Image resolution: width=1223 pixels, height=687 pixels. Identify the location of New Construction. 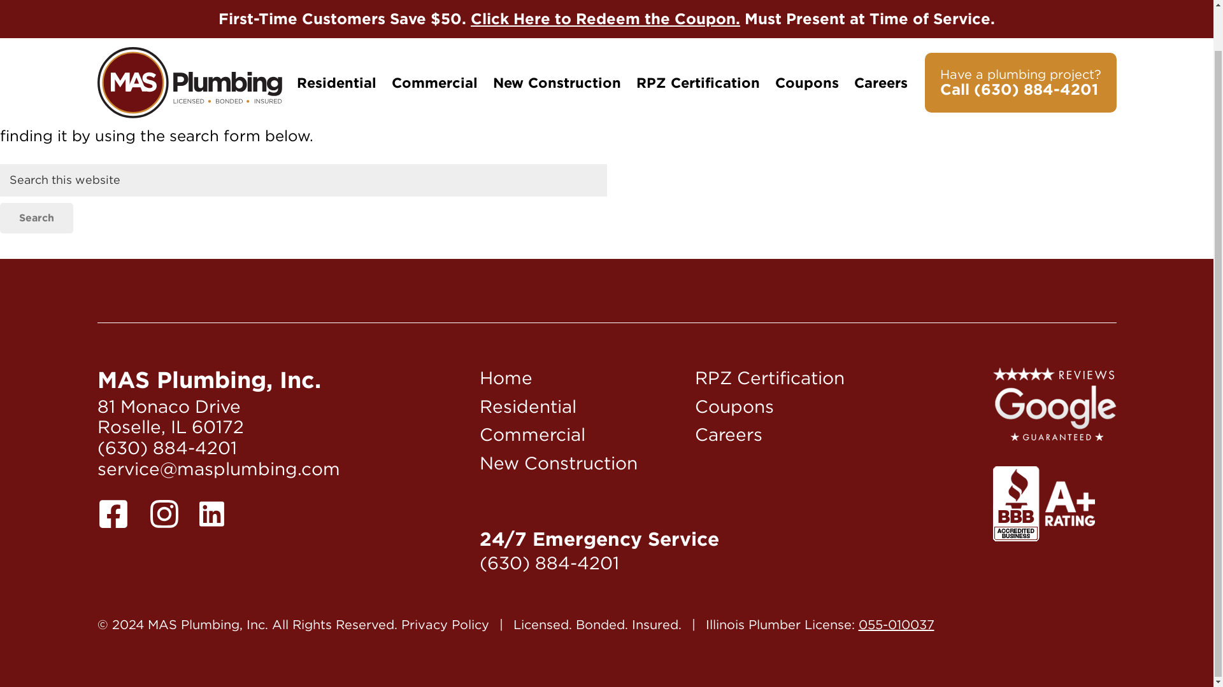
(558, 463).